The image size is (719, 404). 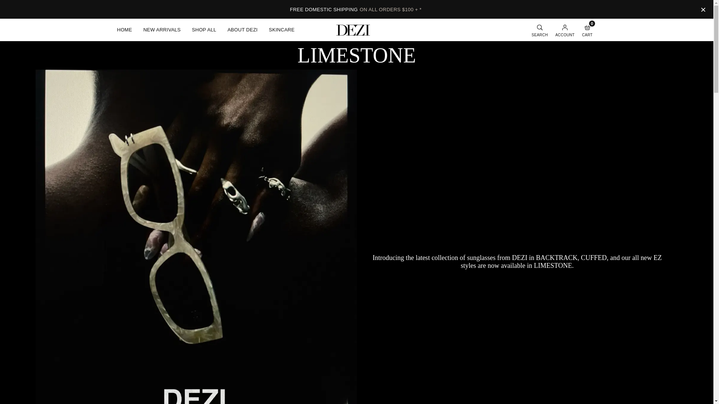 What do you see at coordinates (282, 30) in the screenshot?
I see `SKINCARE` at bounding box center [282, 30].